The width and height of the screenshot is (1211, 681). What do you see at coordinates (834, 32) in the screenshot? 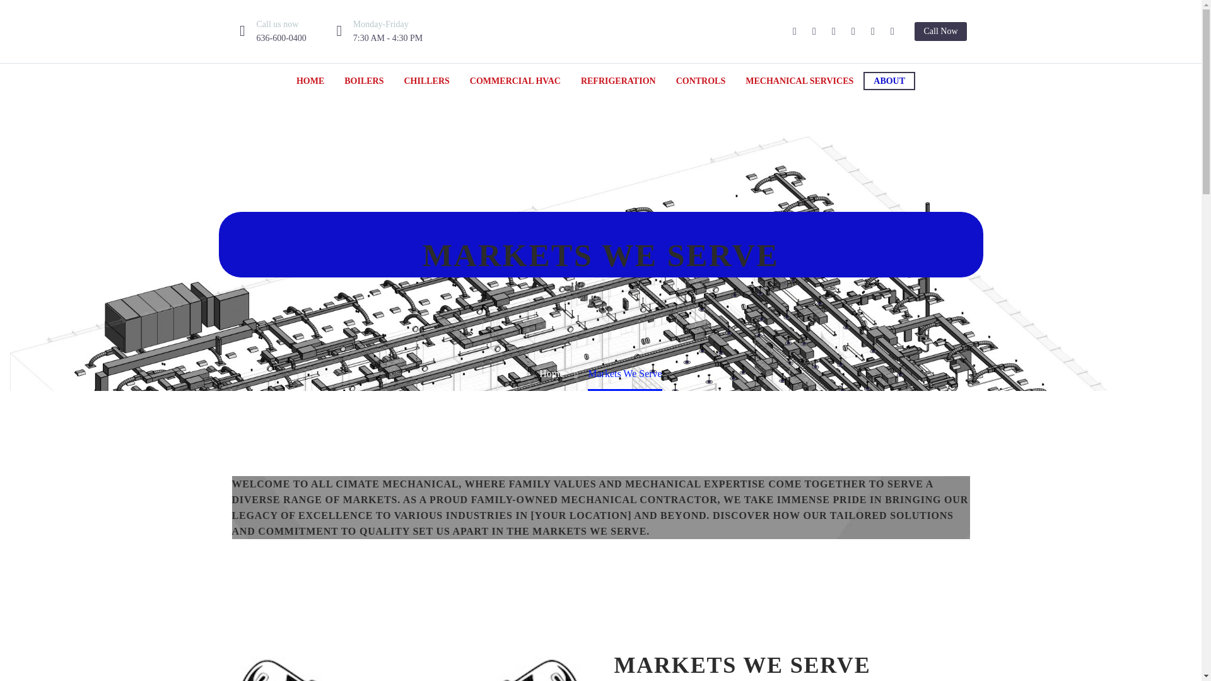
I see `Instagram` at bounding box center [834, 32].